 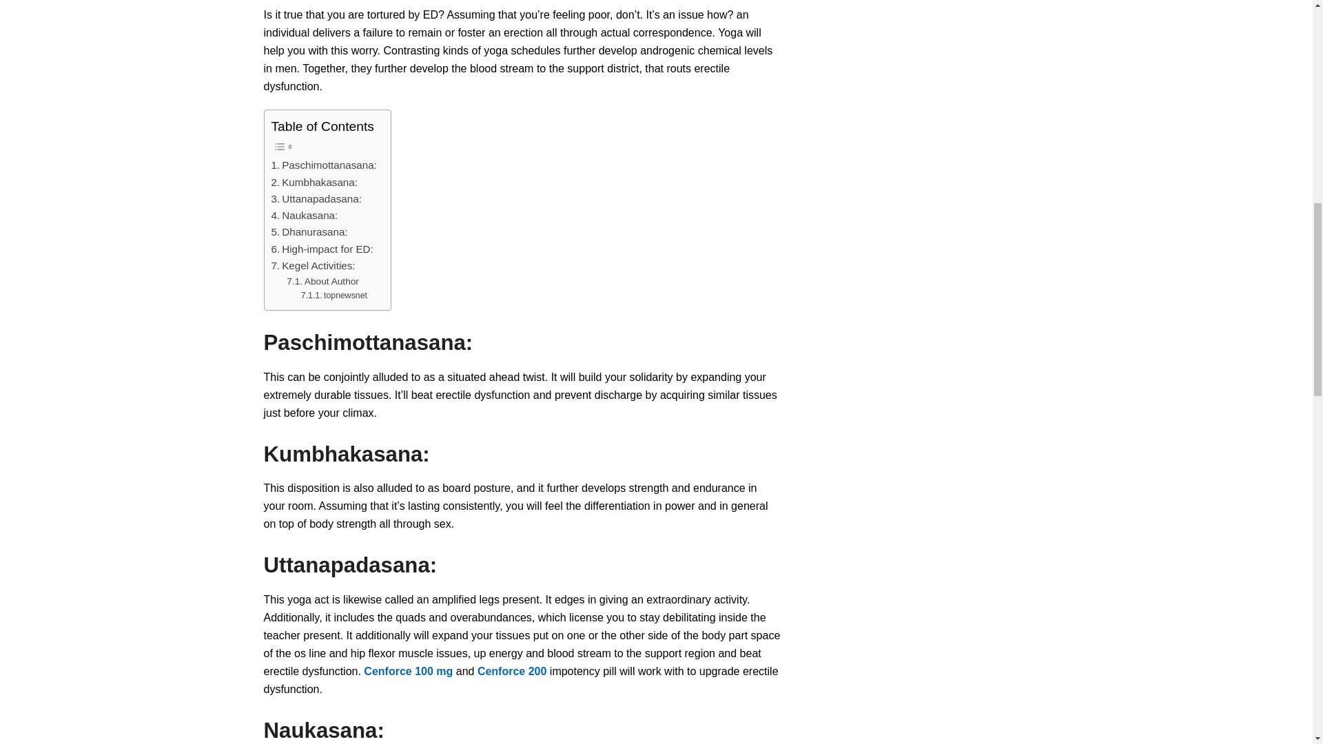 I want to click on Paschimottanasana:, so click(x=324, y=165).